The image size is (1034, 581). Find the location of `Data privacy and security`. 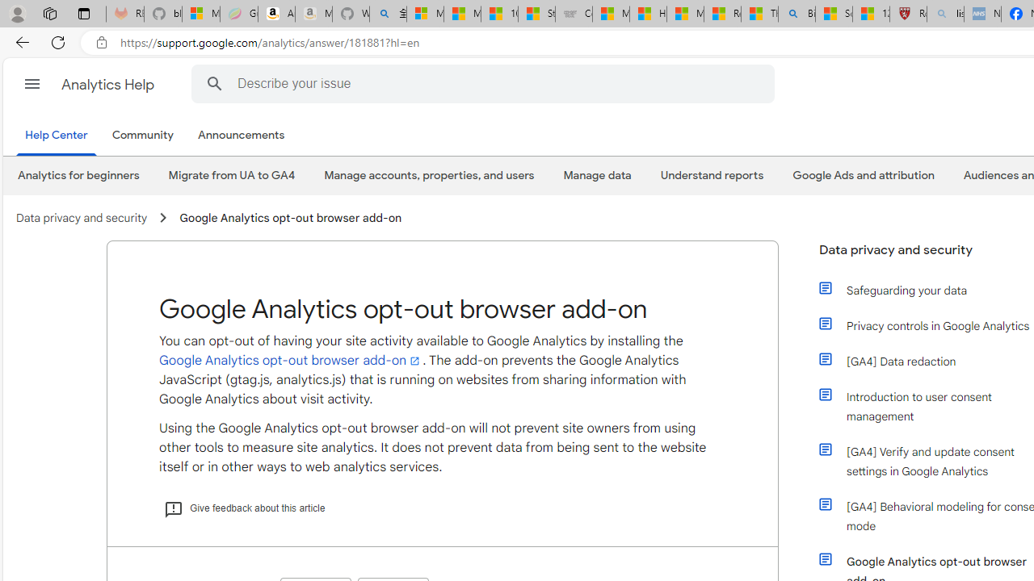

Data privacy and security is located at coordinates (82, 218).